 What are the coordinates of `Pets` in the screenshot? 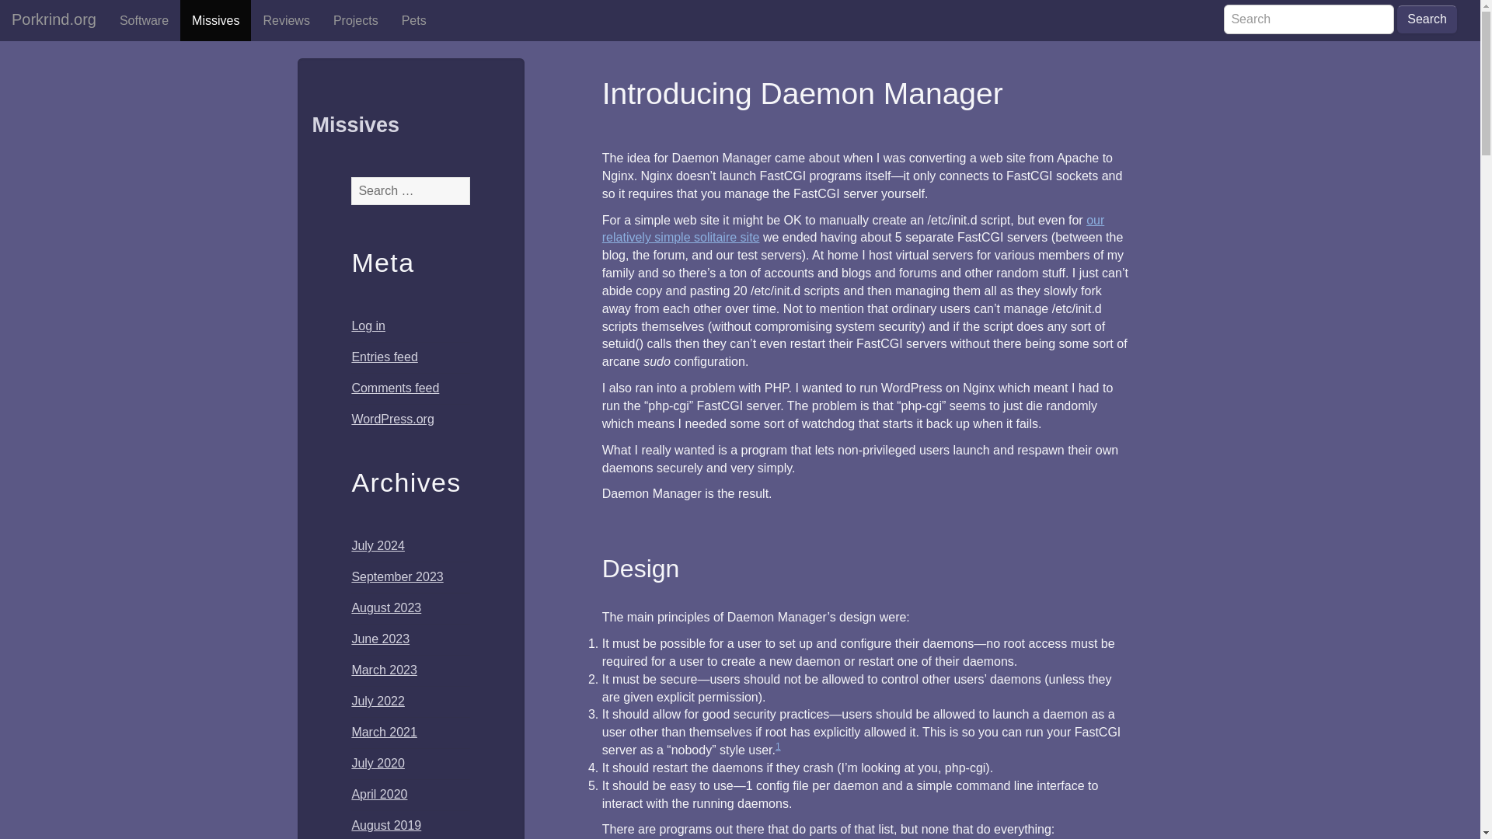 It's located at (413, 20).